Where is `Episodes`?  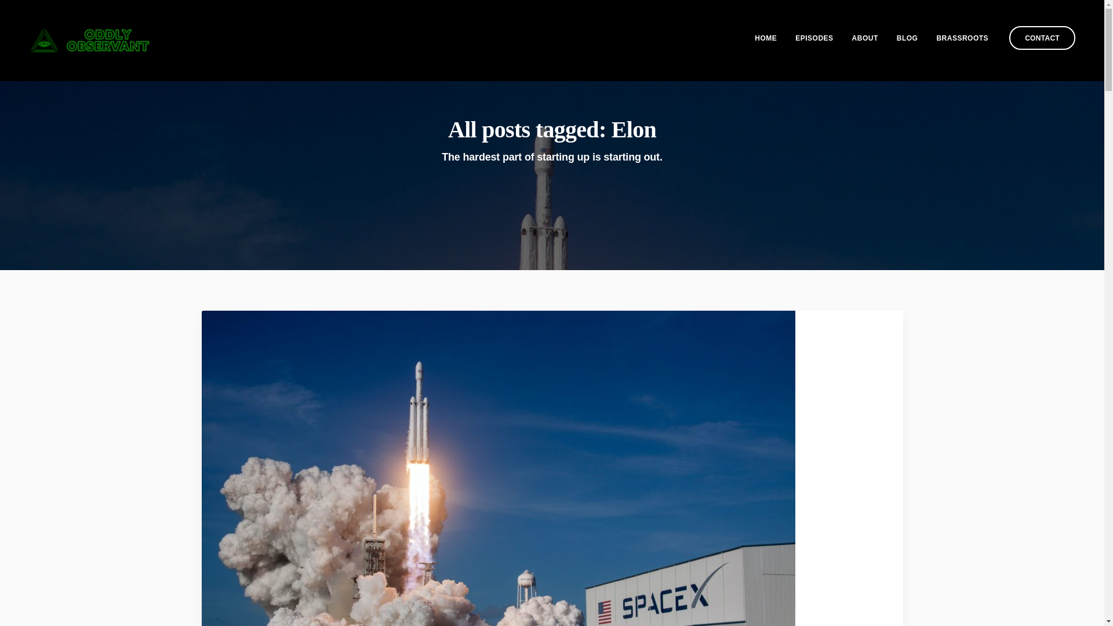 Episodes is located at coordinates (814, 38).